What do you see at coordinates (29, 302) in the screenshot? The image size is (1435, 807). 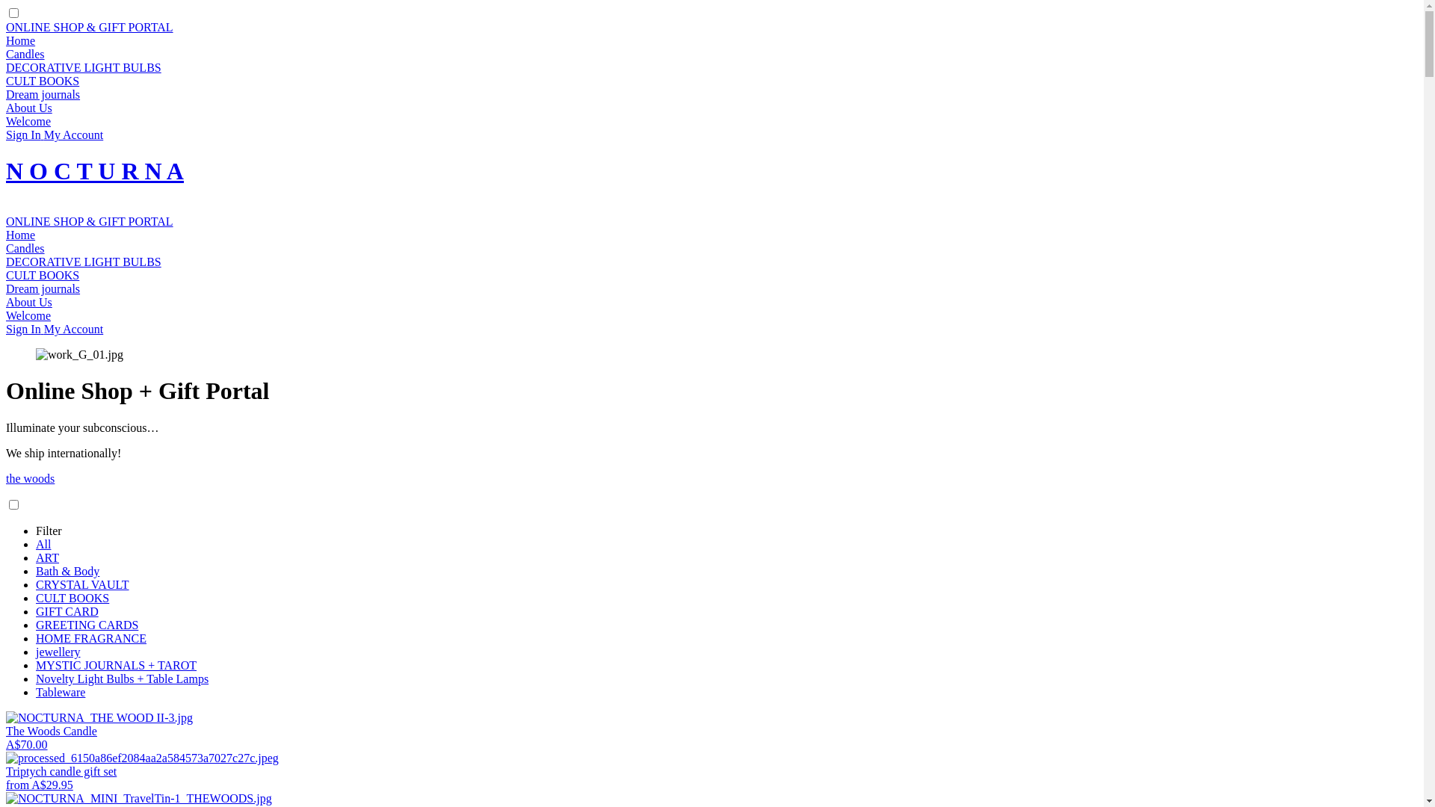 I see `About Us` at bounding box center [29, 302].